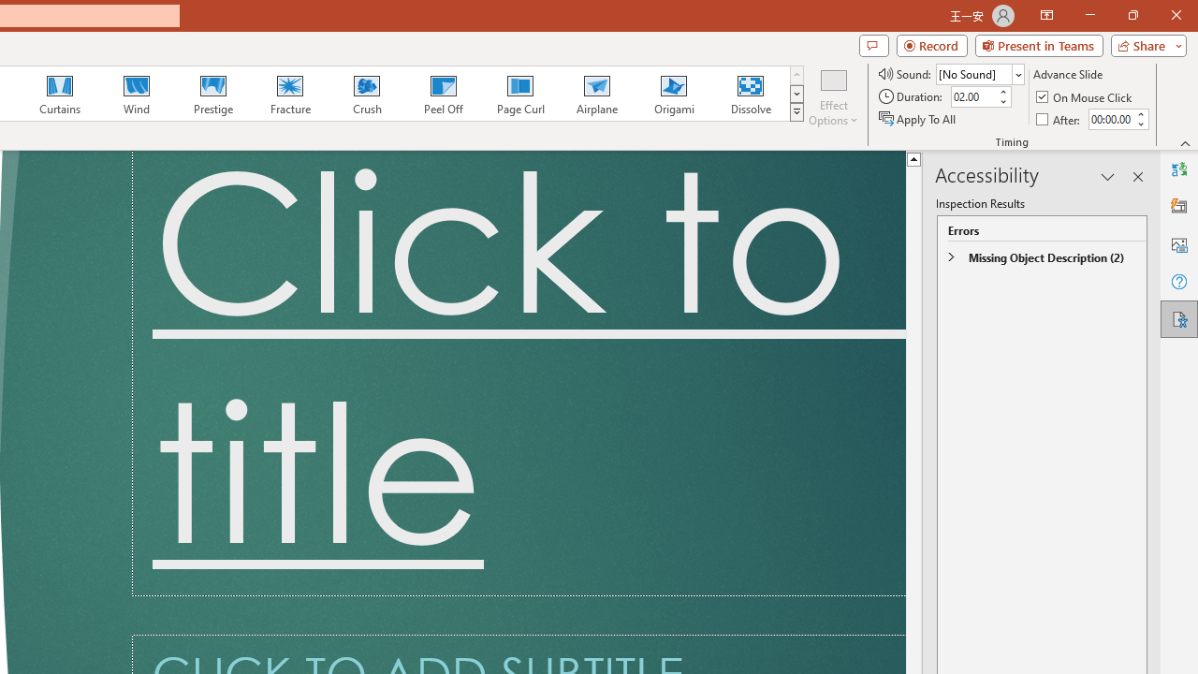 This screenshot has height=674, width=1198. What do you see at coordinates (60, 94) in the screenshot?
I see `Curtains` at bounding box center [60, 94].